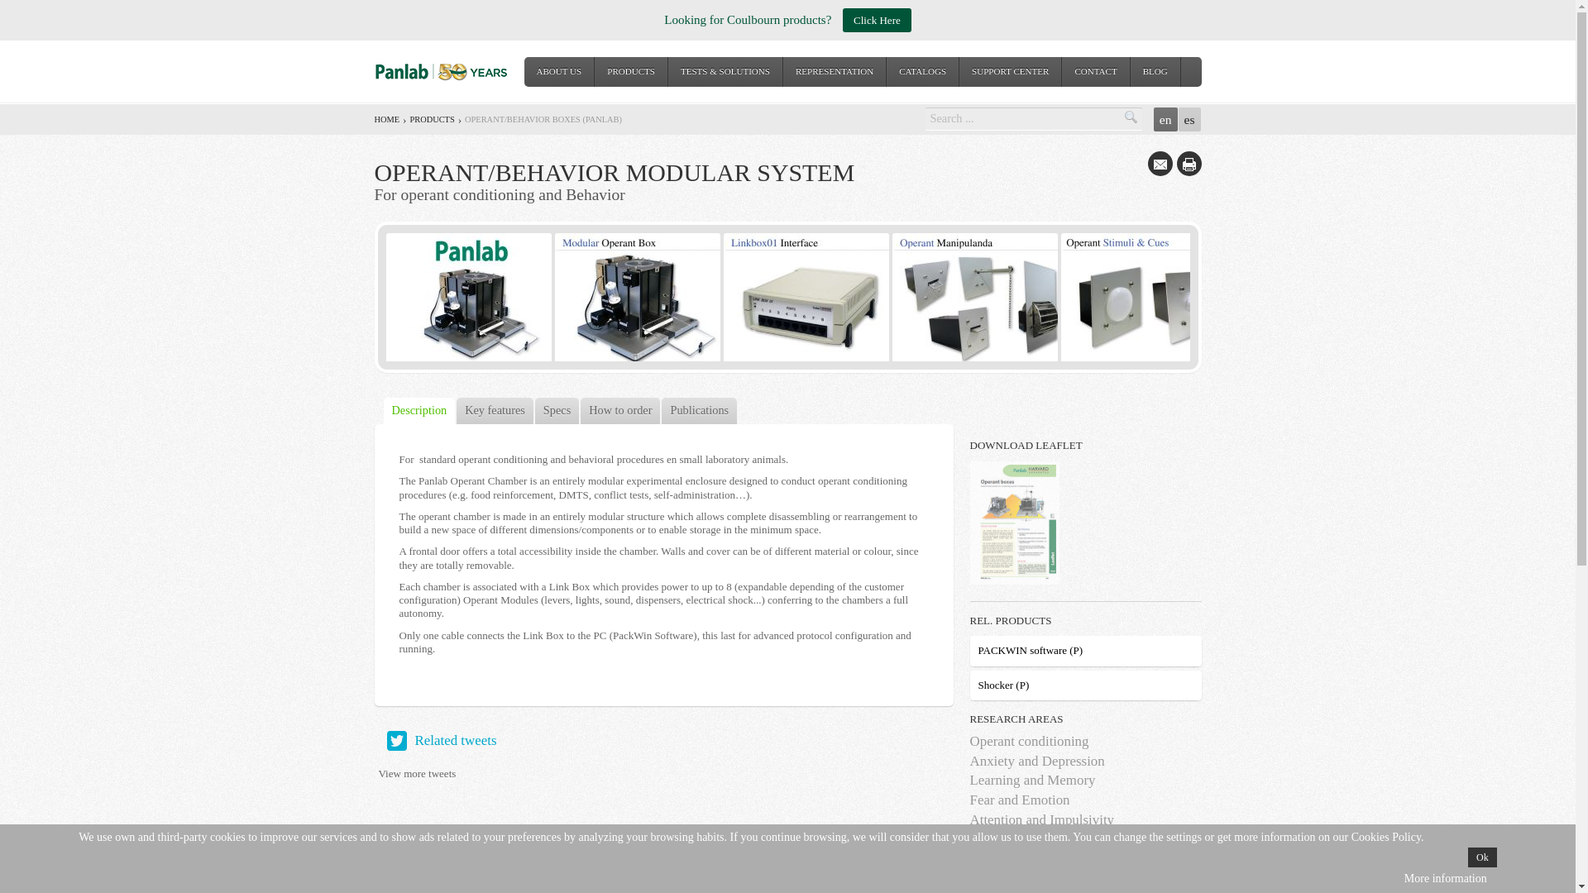 The width and height of the screenshot is (1588, 893). Describe the element at coordinates (1009, 71) in the screenshot. I see `SUPPORT CENTER` at that location.